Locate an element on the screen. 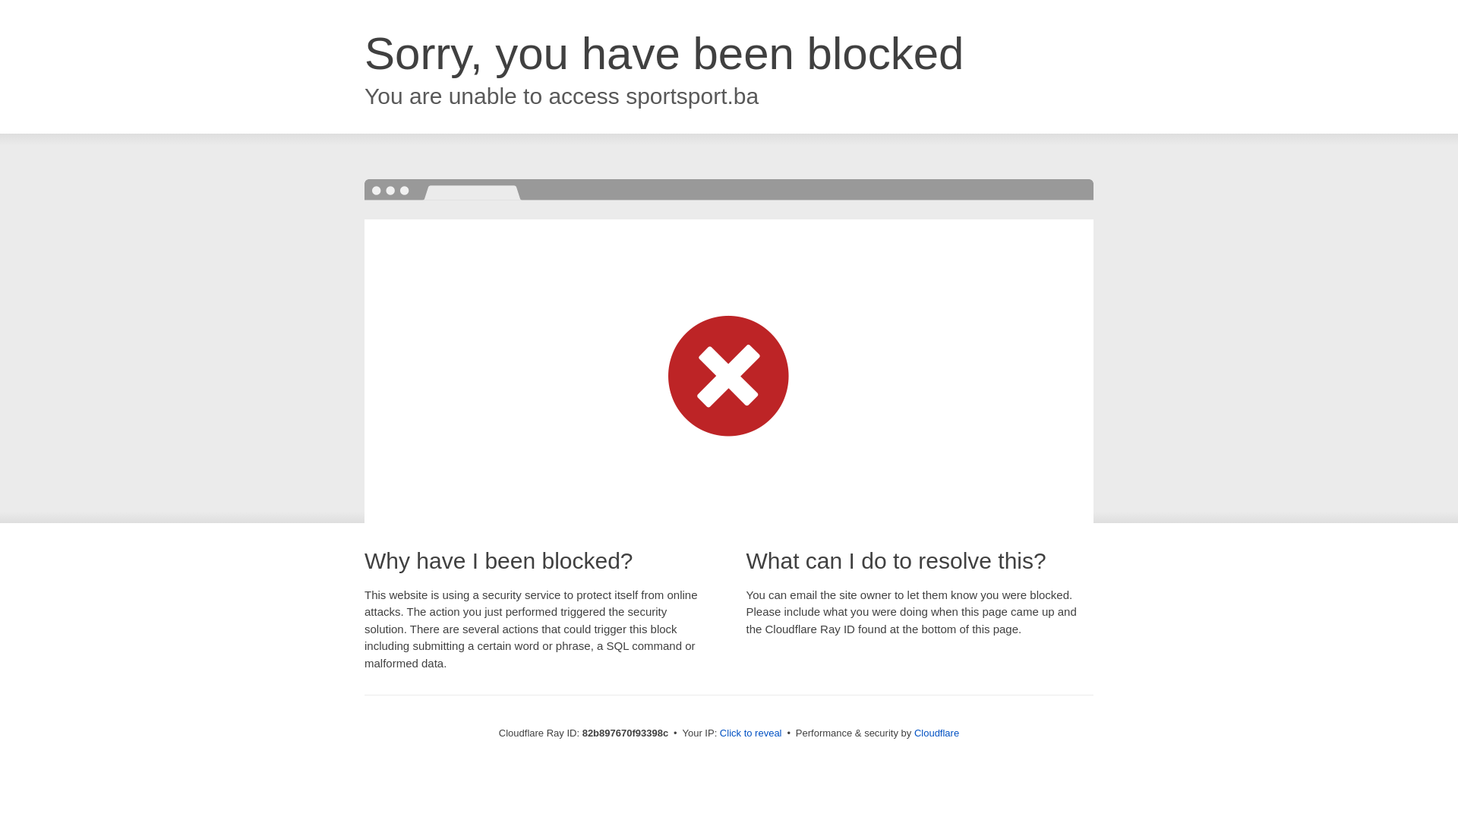 The image size is (1458, 820). Click to reveal is located at coordinates (751, 733).